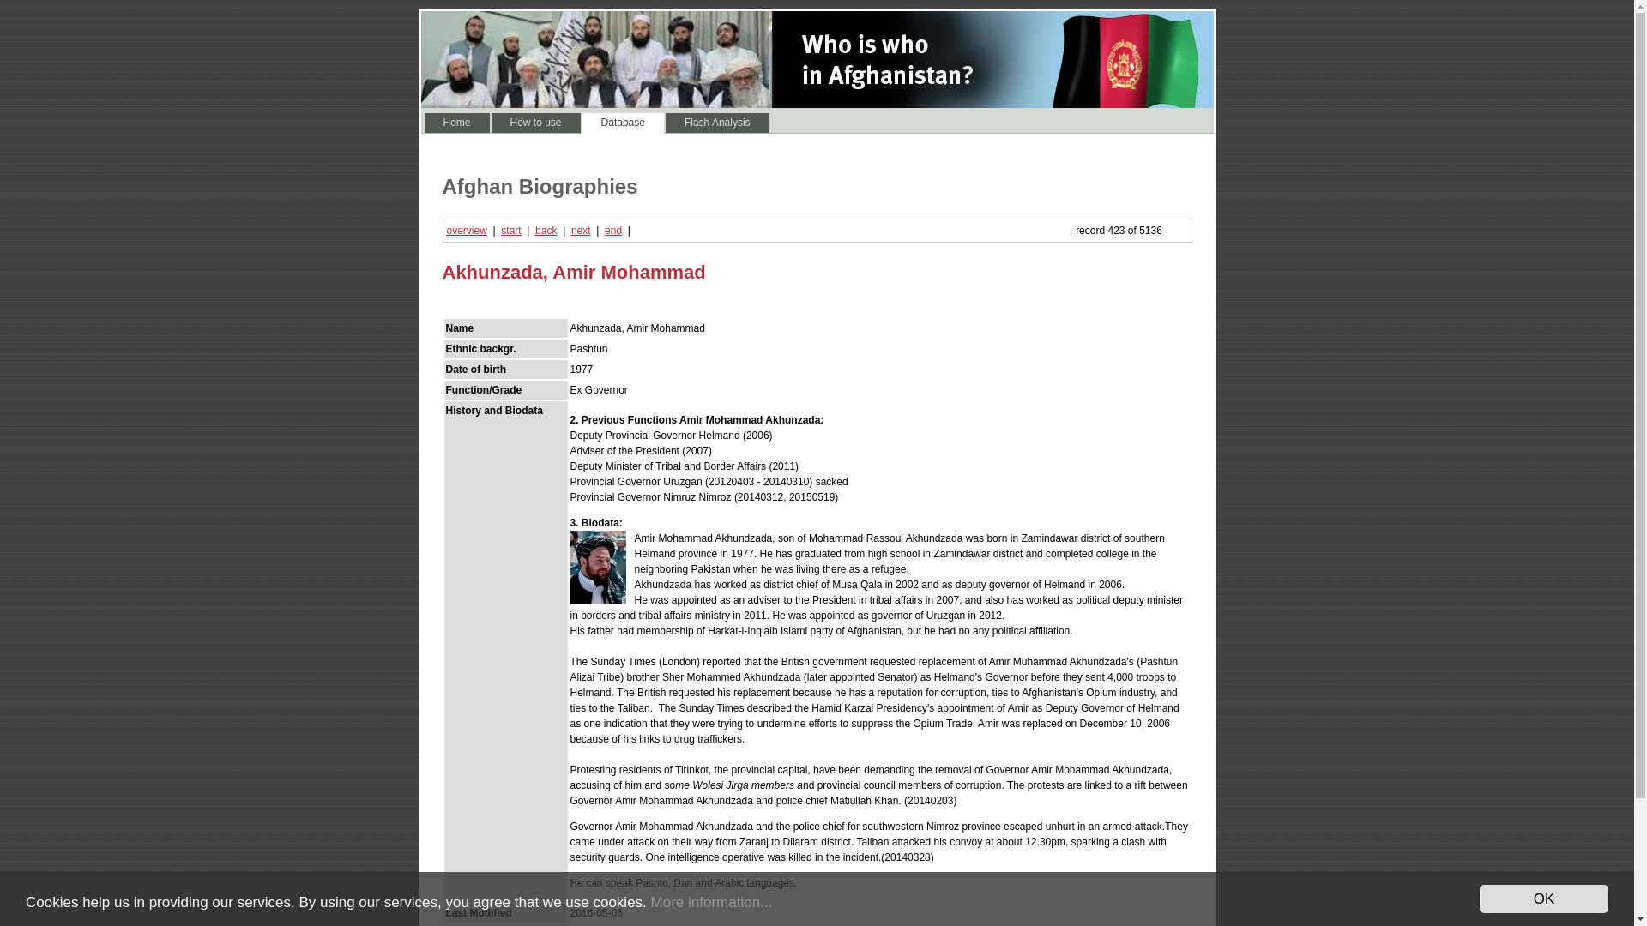 The height and width of the screenshot is (926, 1647). What do you see at coordinates (546, 231) in the screenshot?
I see `back` at bounding box center [546, 231].